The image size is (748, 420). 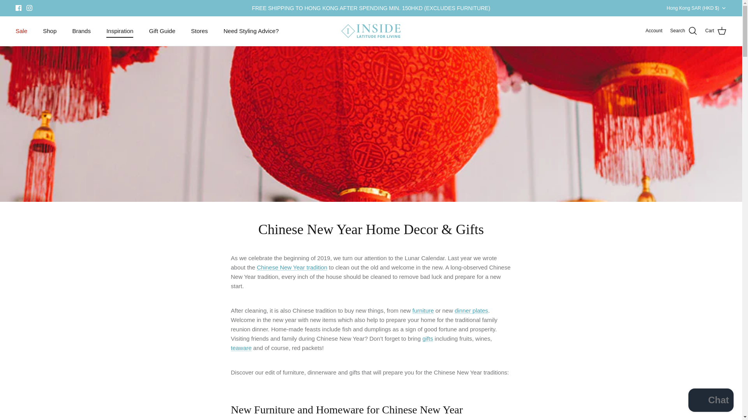 What do you see at coordinates (29, 8) in the screenshot?
I see `Instagram` at bounding box center [29, 8].